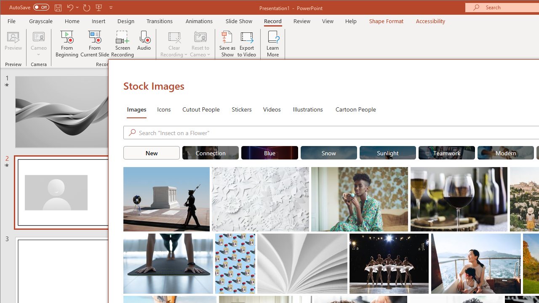 The width and height of the screenshot is (539, 303). I want to click on "Teamwork" Stock Images., so click(446, 152).